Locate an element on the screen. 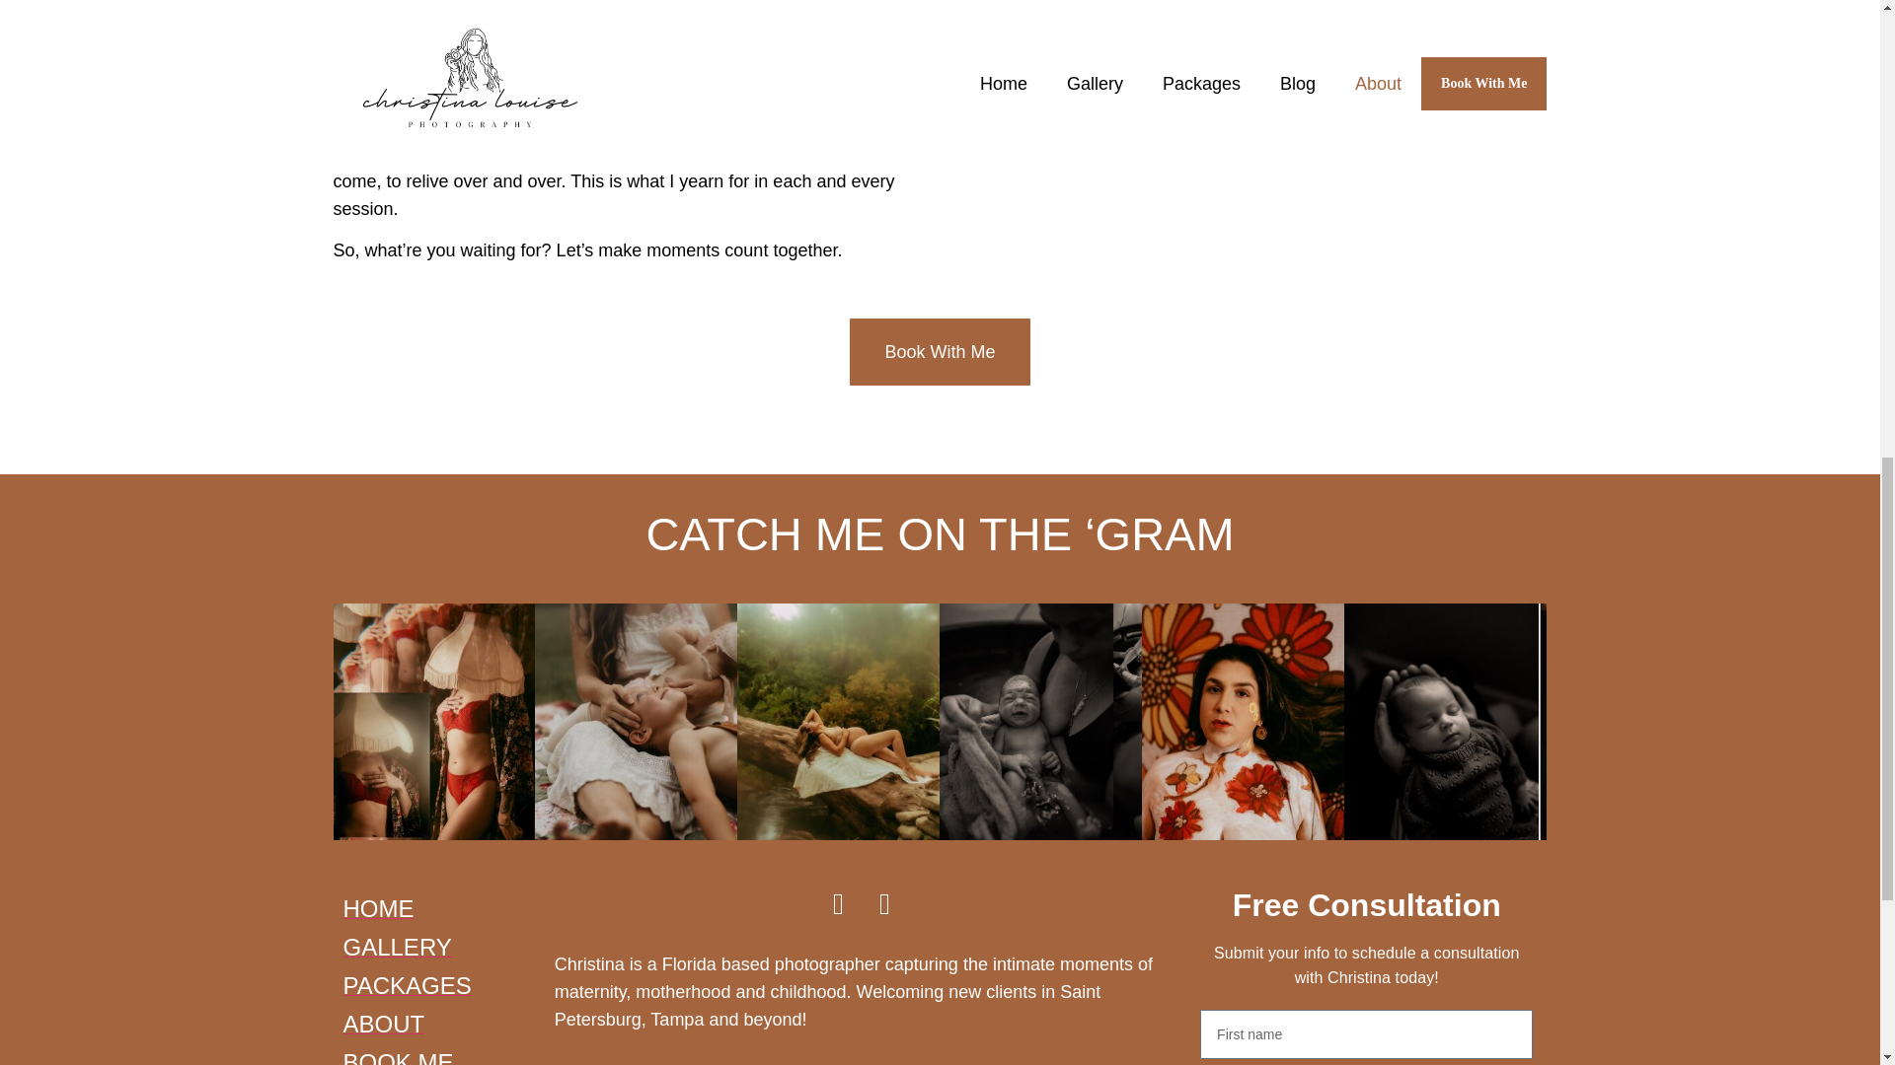 This screenshot has width=1895, height=1065. ABOUT is located at coordinates (438, 1024).